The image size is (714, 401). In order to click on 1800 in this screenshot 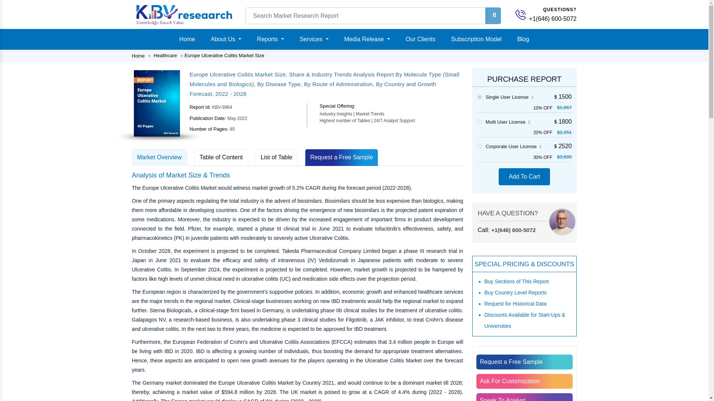, I will do `click(479, 122)`.